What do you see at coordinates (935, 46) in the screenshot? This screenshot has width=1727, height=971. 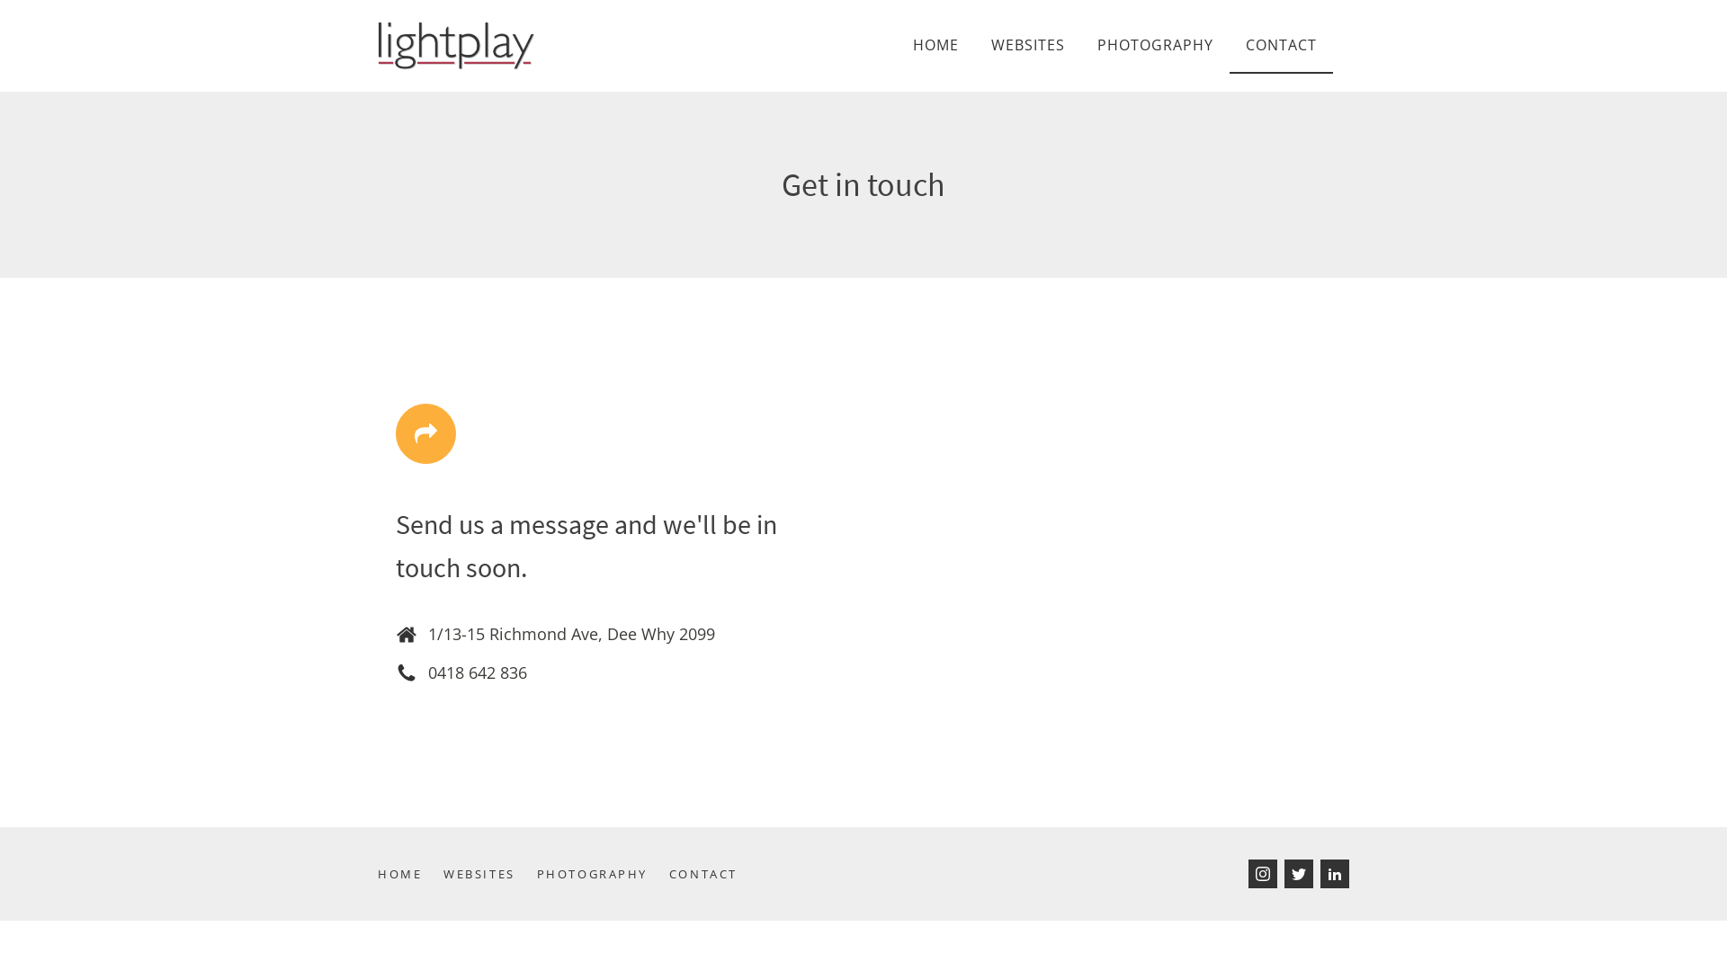 I see `HOME` at bounding box center [935, 46].